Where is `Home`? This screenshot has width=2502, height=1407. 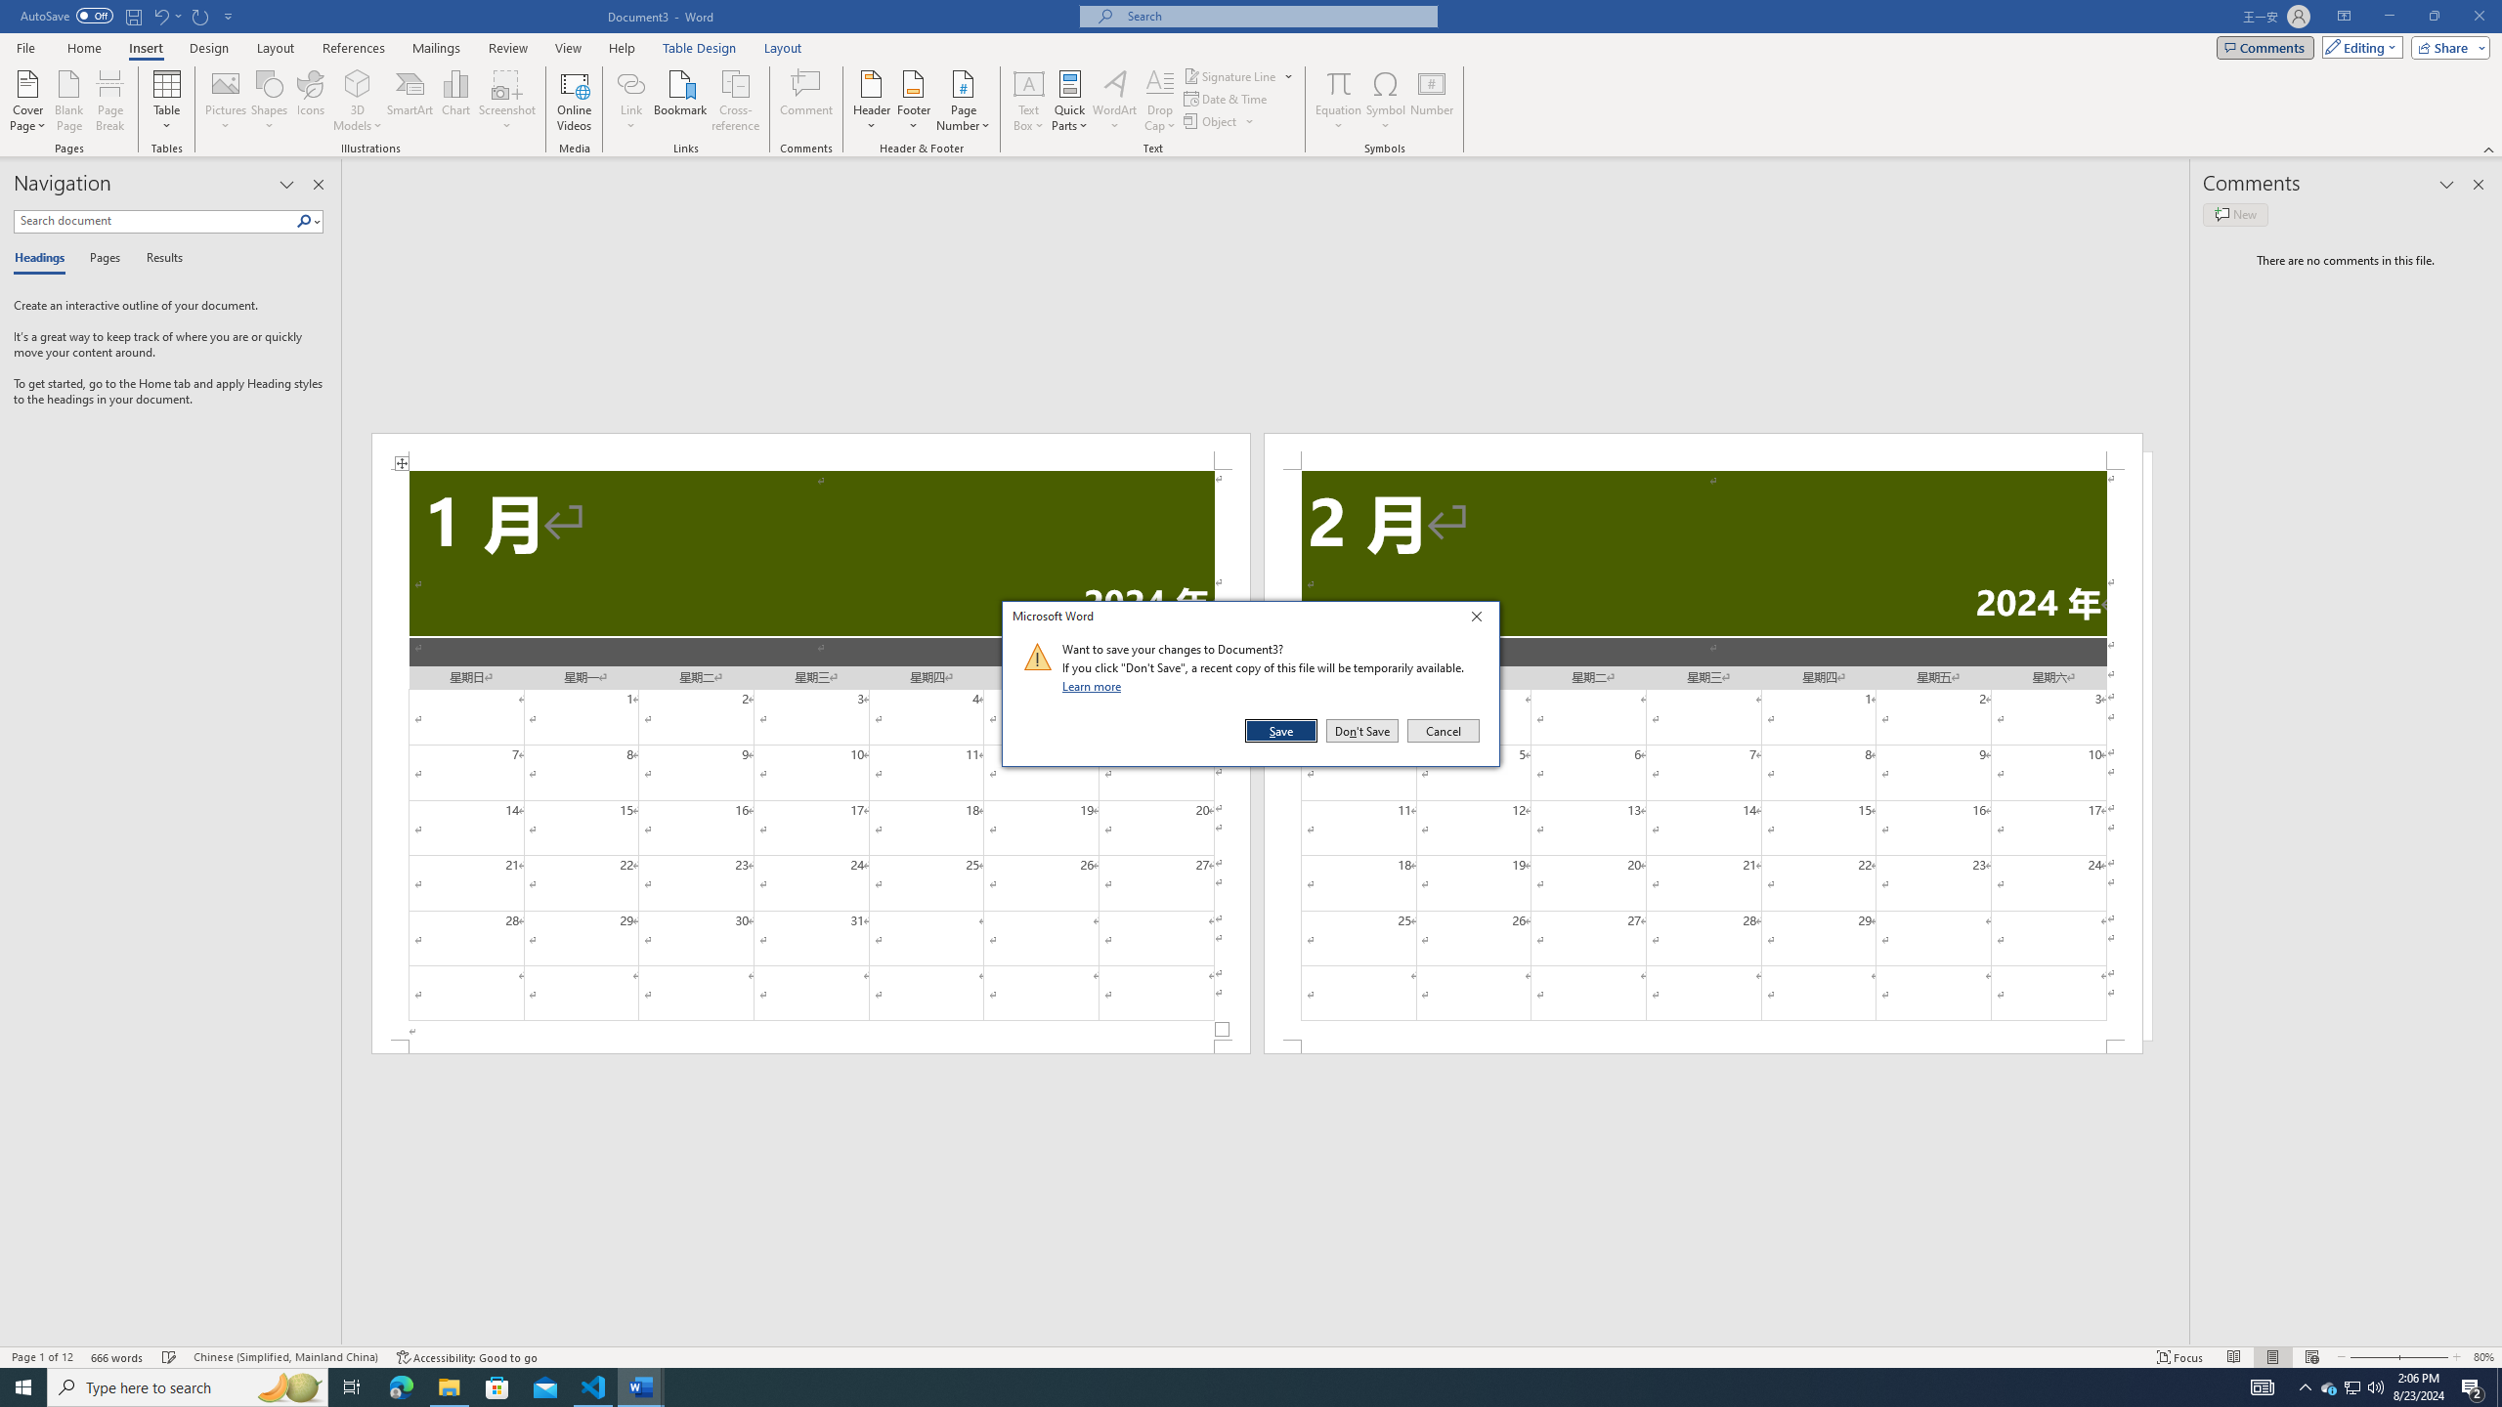 Home is located at coordinates (83, 48).